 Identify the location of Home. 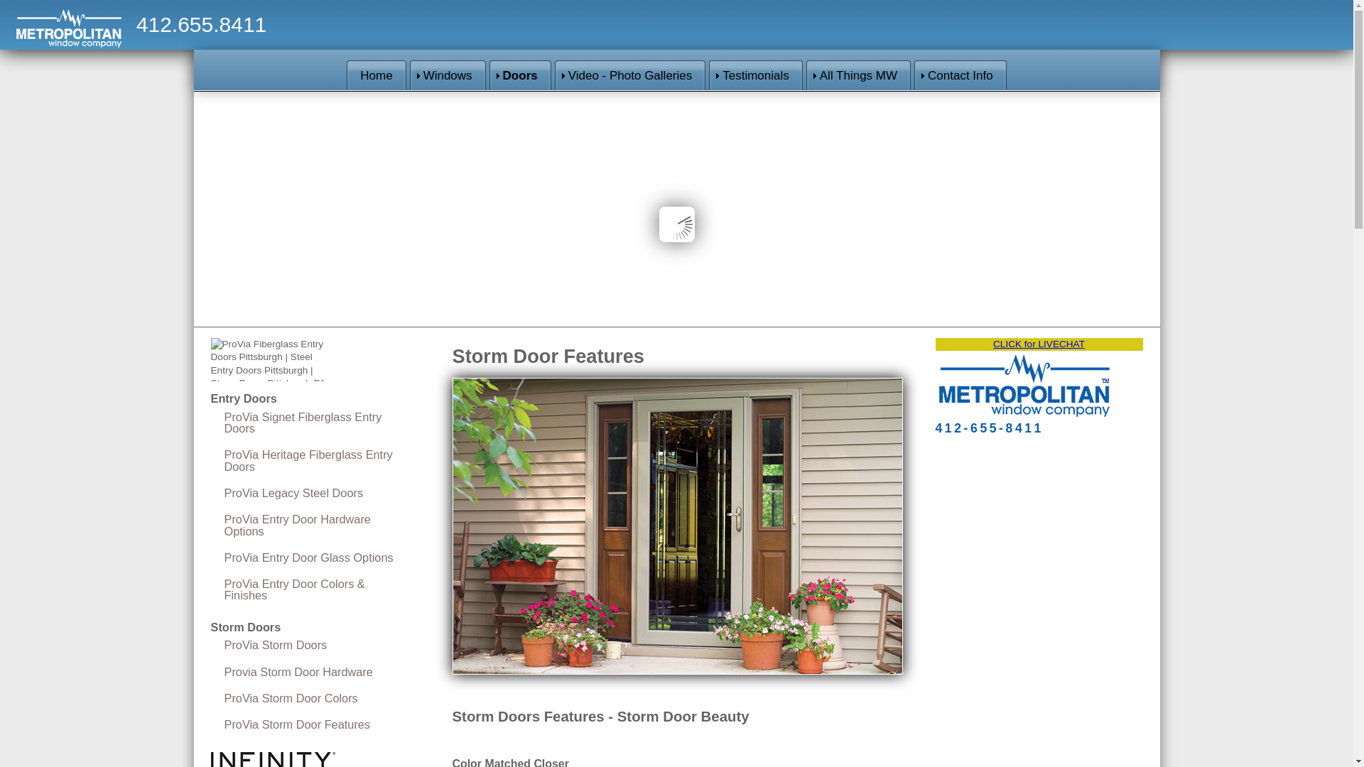
(375, 75).